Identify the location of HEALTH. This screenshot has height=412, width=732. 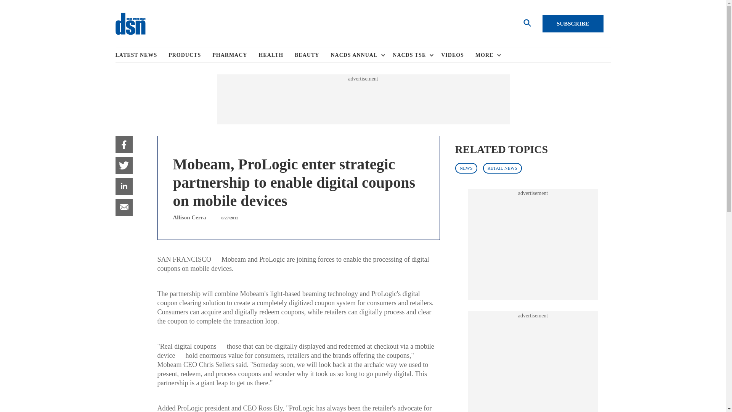
(276, 55).